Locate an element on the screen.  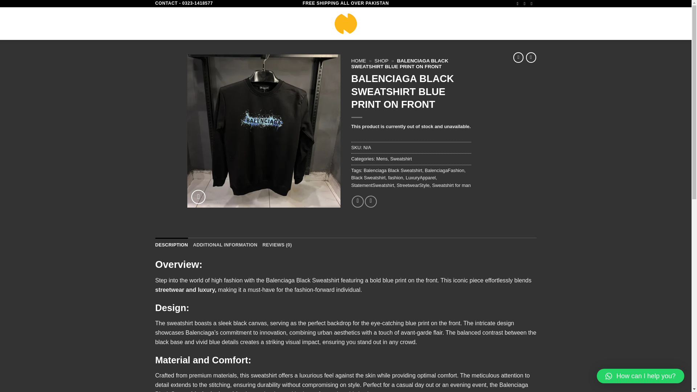
HOME is located at coordinates (359, 60).